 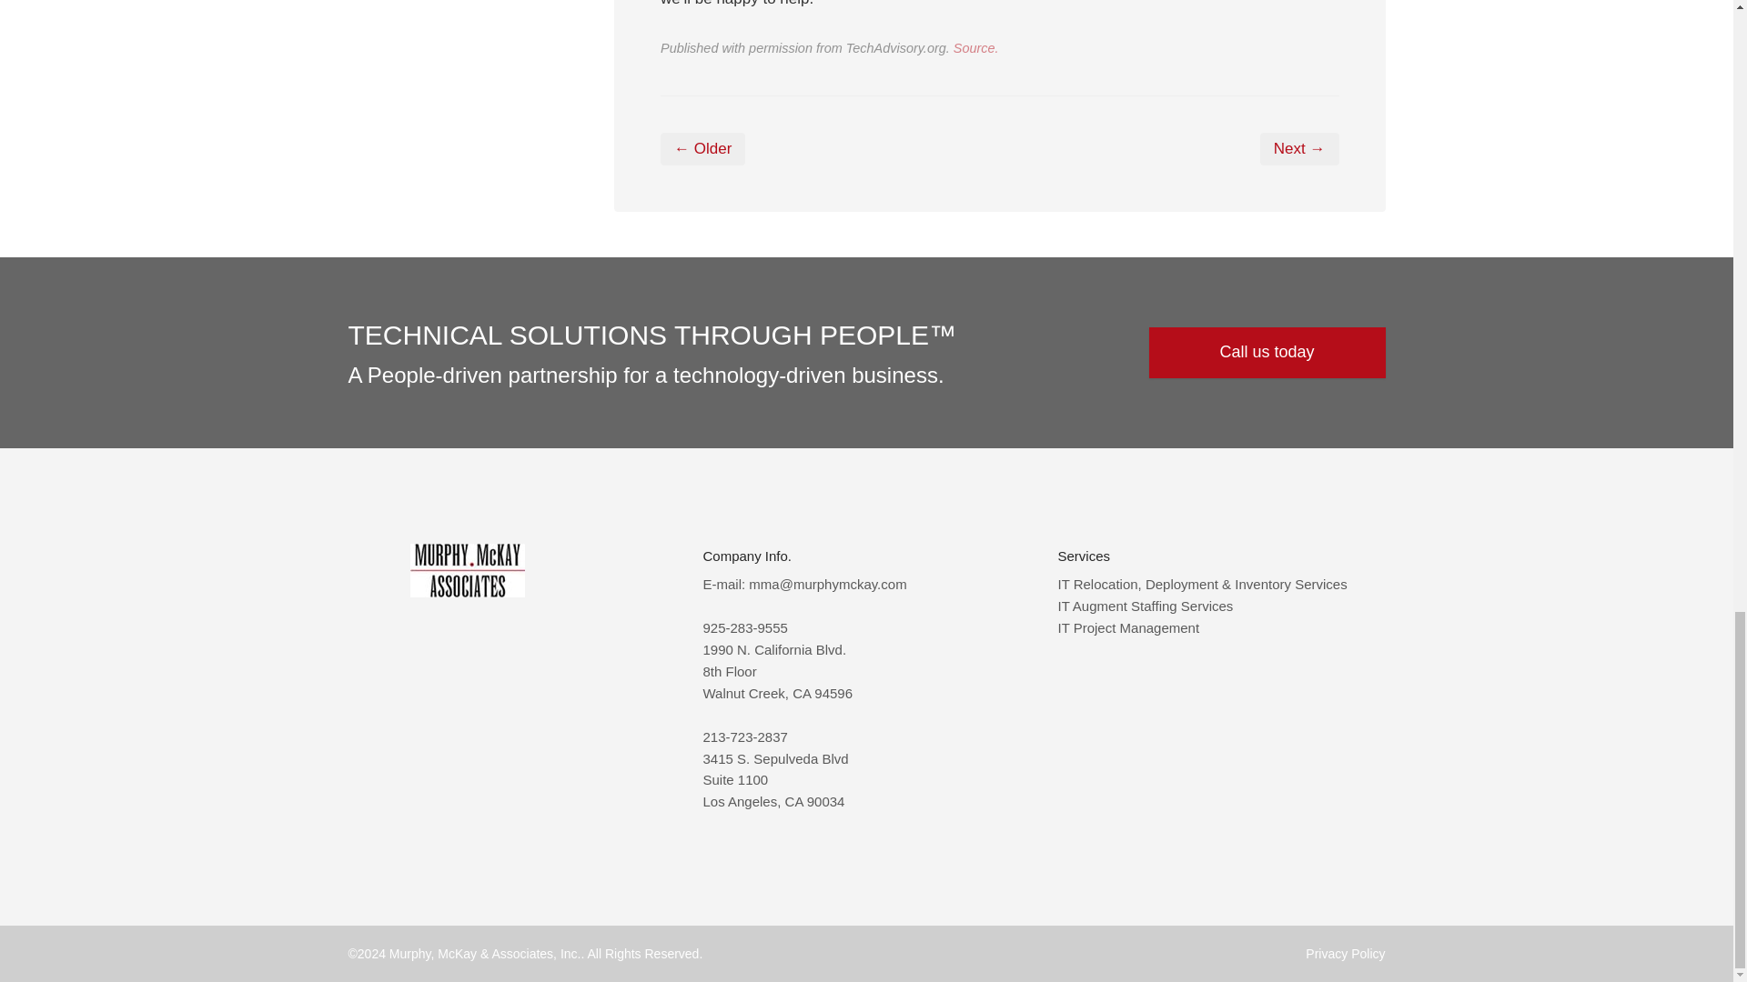 What do you see at coordinates (1267, 352) in the screenshot?
I see `Call us today` at bounding box center [1267, 352].